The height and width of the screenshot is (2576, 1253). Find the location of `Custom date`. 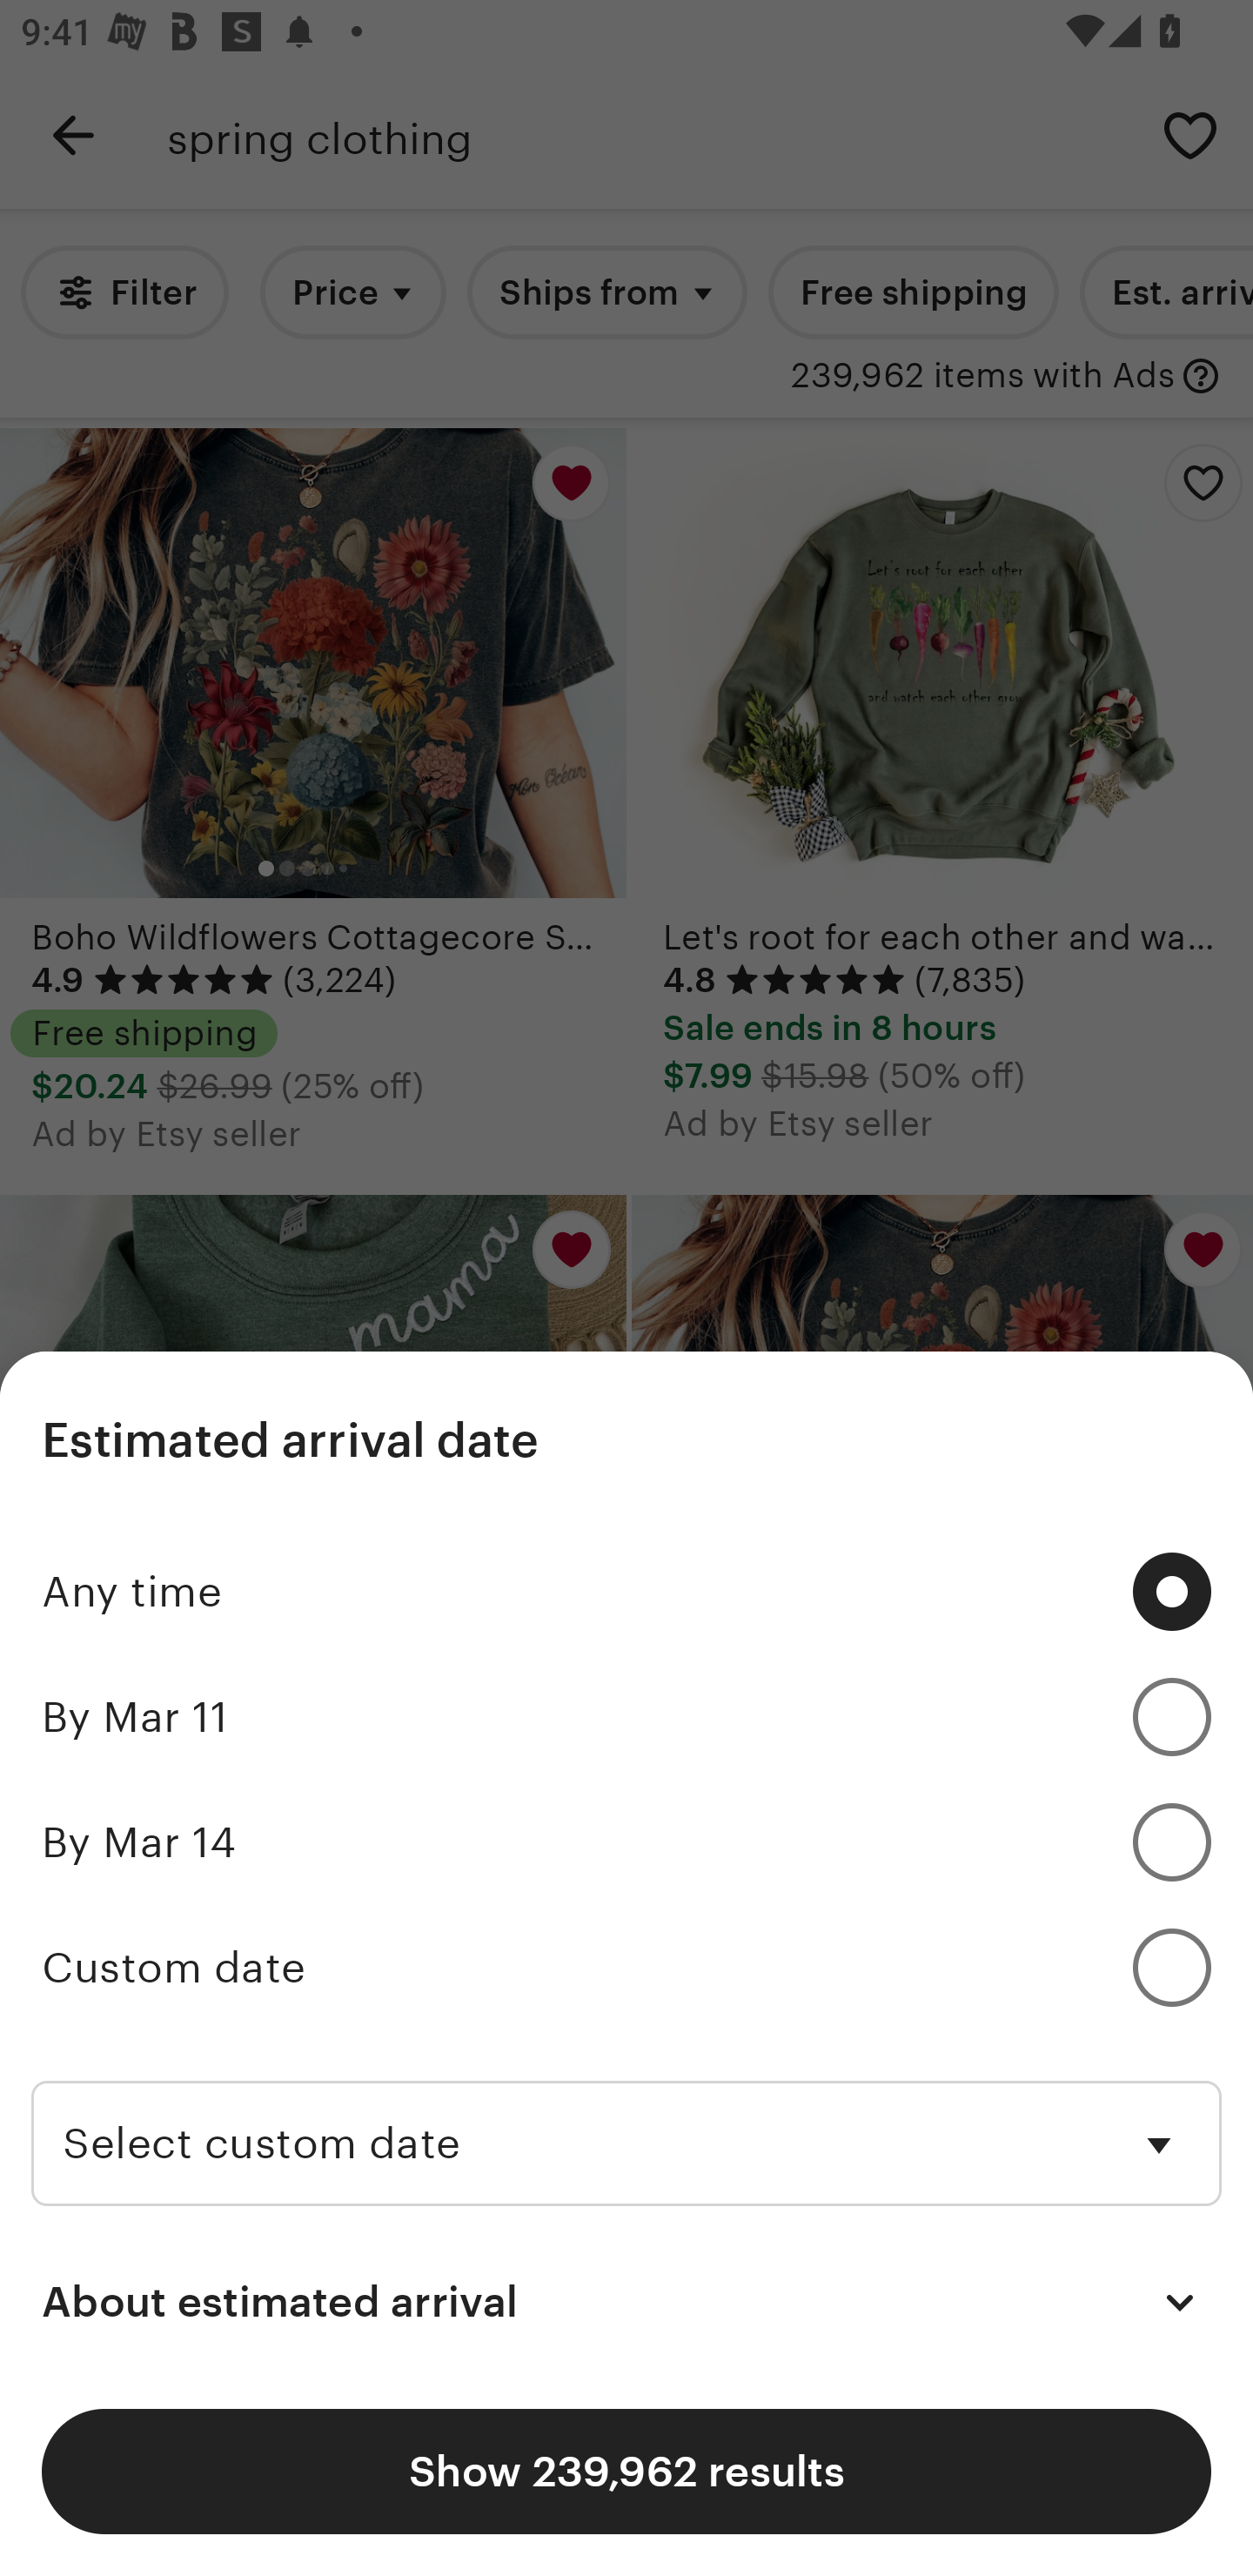

Custom date is located at coordinates (626, 1968).